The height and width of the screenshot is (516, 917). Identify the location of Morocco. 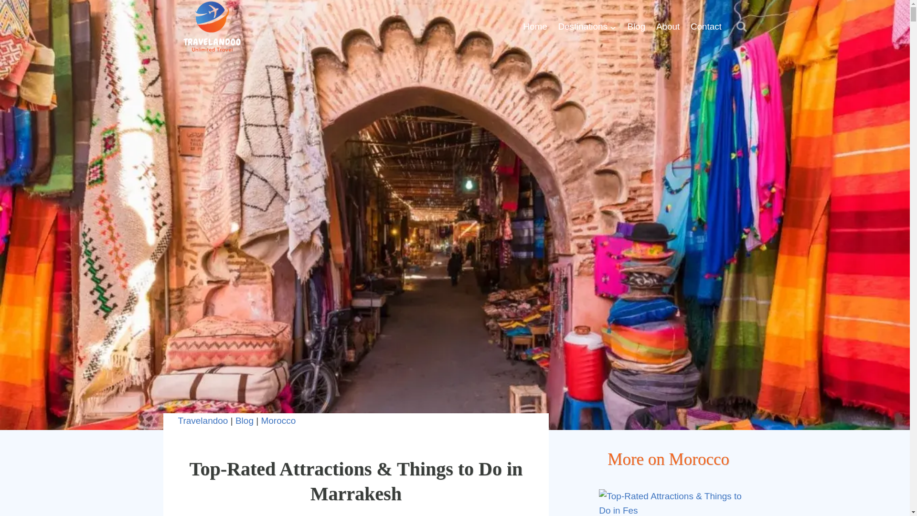
(278, 420).